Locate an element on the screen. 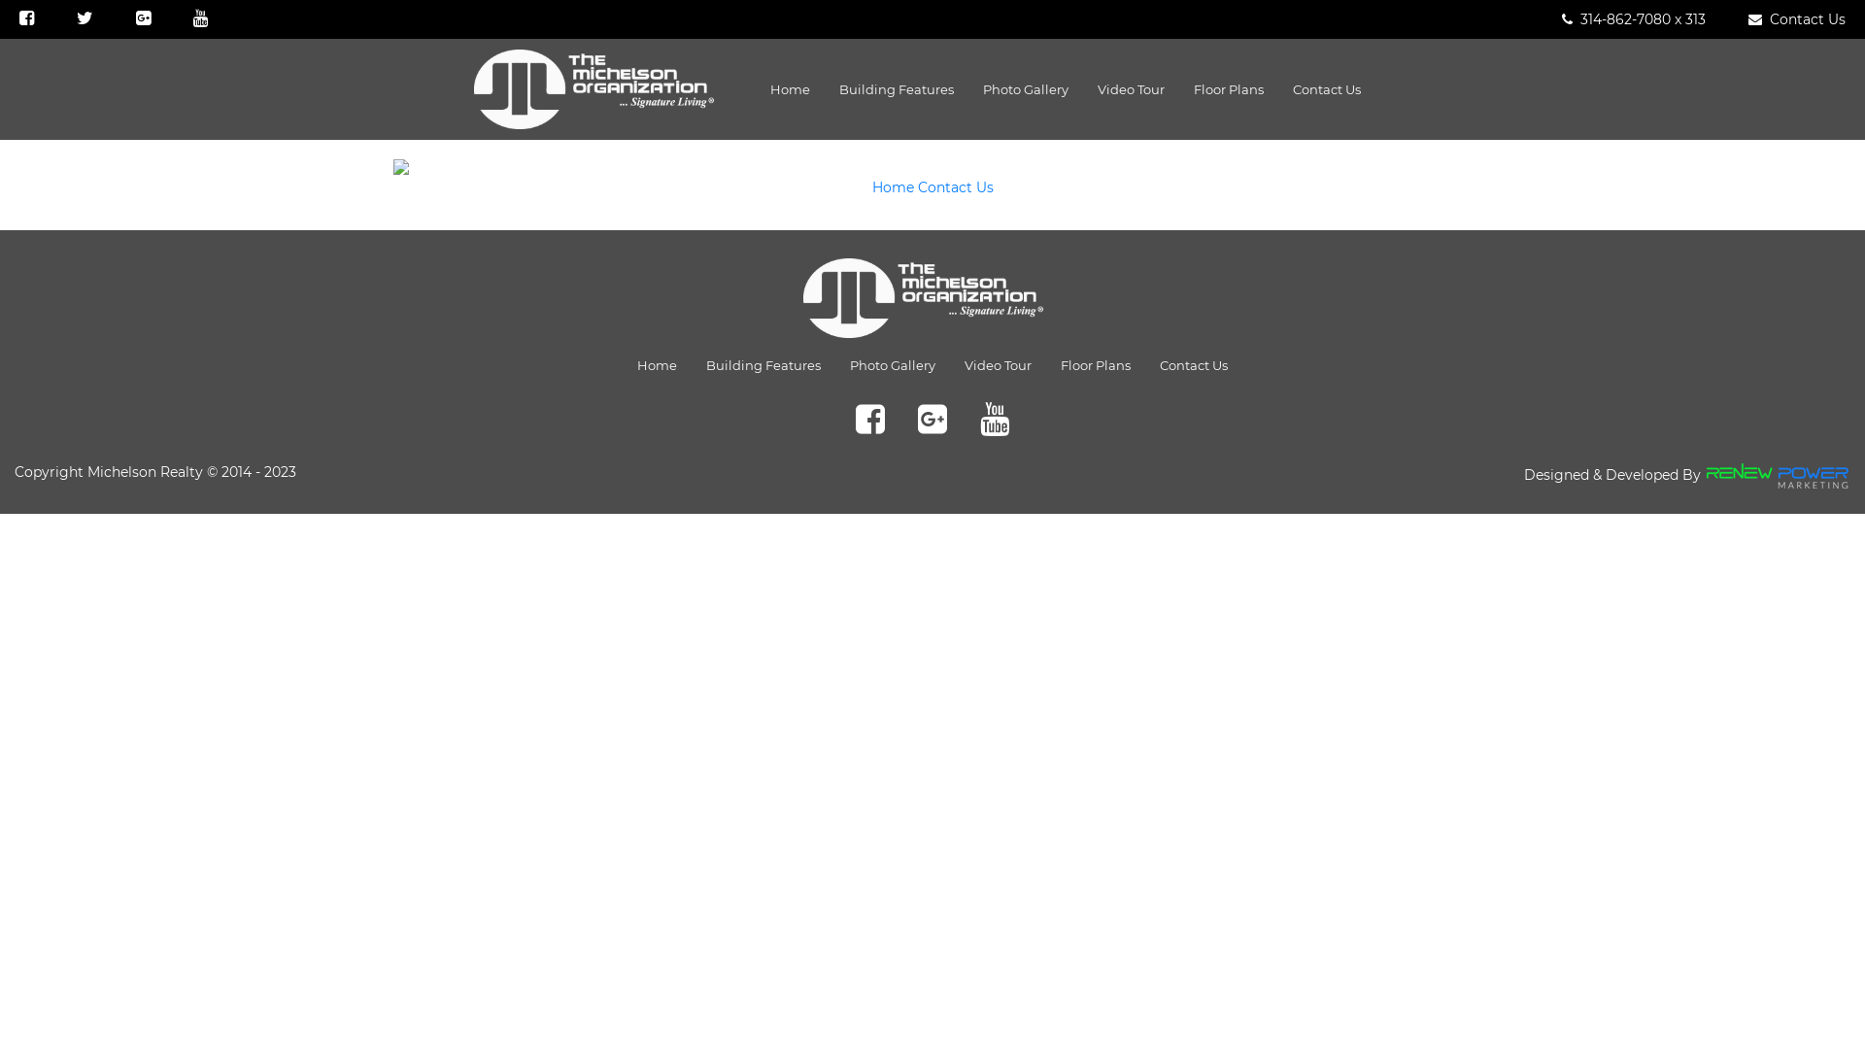 The height and width of the screenshot is (1049, 1865). Building Features is located at coordinates (897, 89).